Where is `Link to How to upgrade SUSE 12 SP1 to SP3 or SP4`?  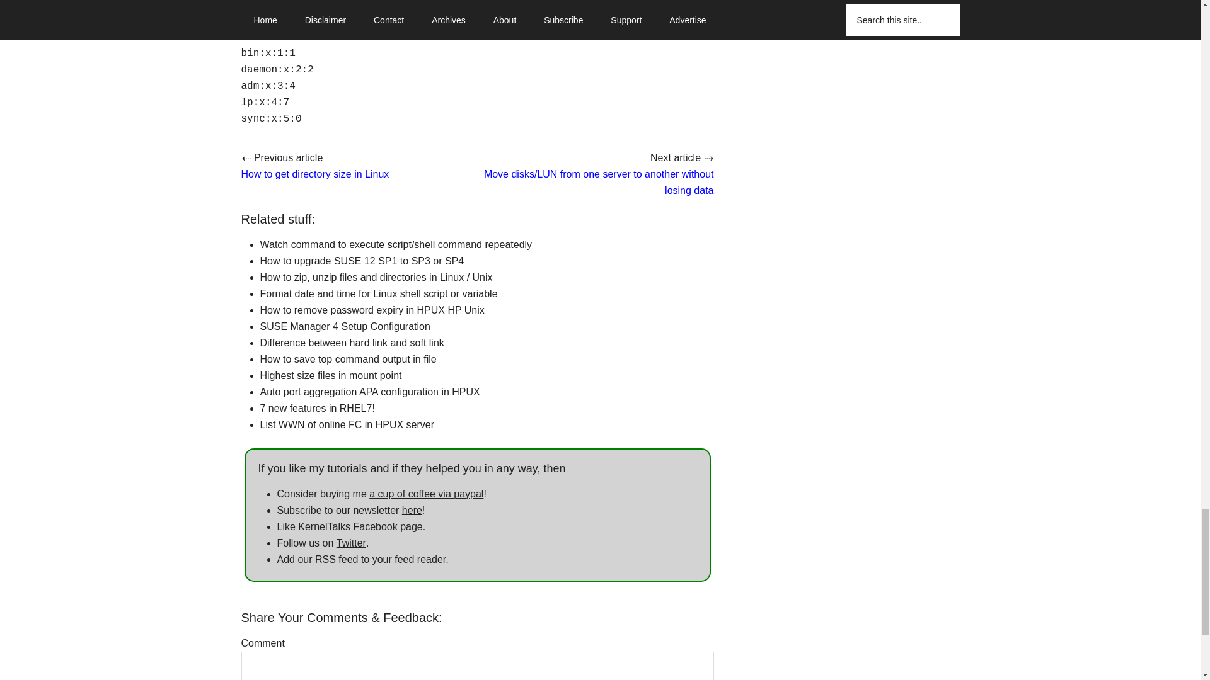 Link to How to upgrade SUSE 12 SP1 to SP3 or SP4 is located at coordinates (362, 261).